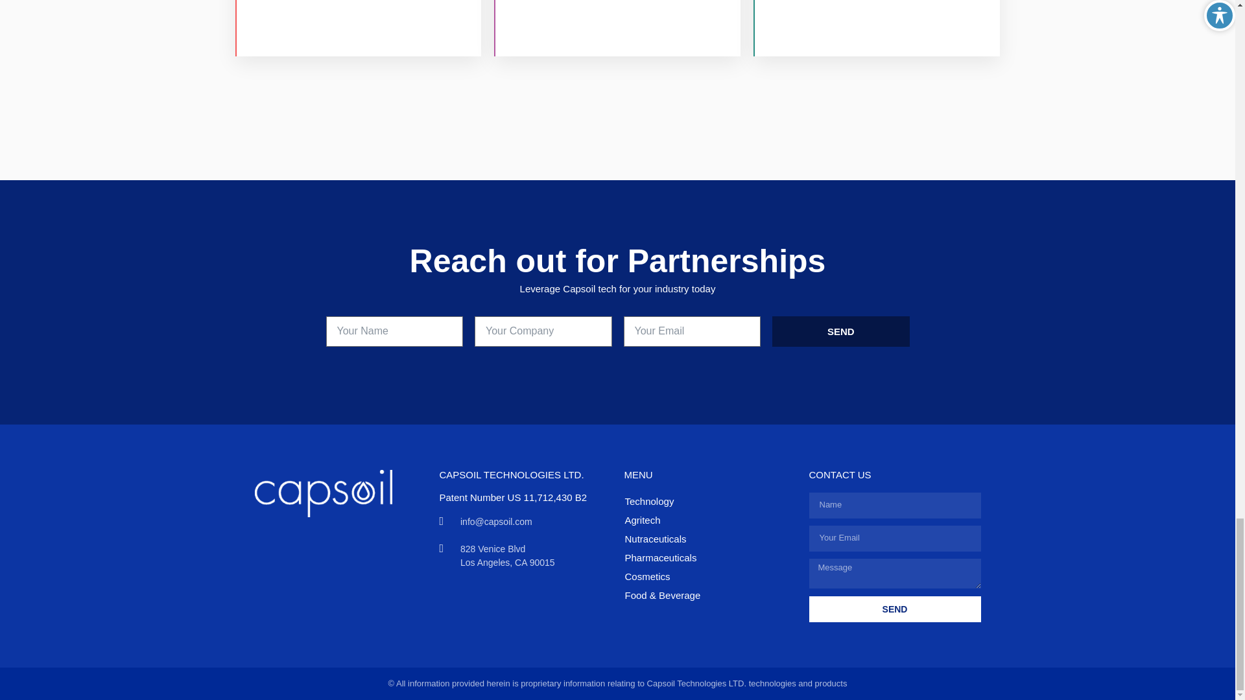 This screenshot has width=1245, height=700. Describe the element at coordinates (705, 539) in the screenshot. I see `Nutraceuticals` at that location.